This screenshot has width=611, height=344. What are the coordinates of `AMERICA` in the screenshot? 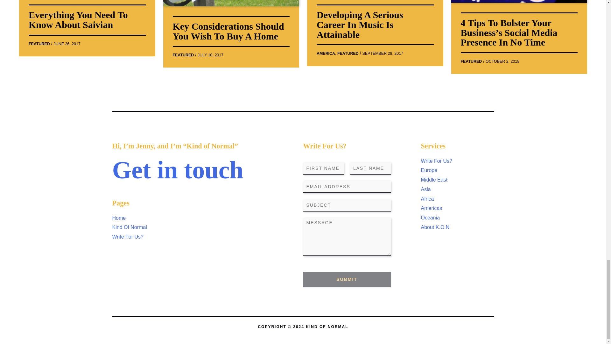 It's located at (326, 53).